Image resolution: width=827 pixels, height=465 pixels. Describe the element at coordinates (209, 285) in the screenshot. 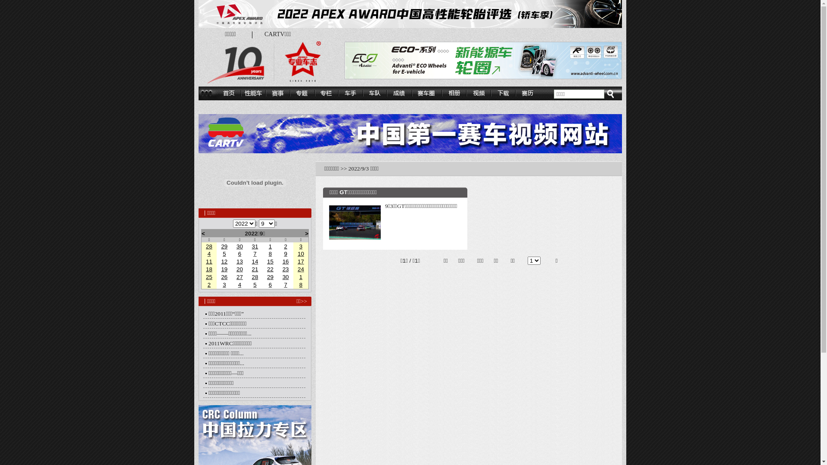

I see `2` at that location.